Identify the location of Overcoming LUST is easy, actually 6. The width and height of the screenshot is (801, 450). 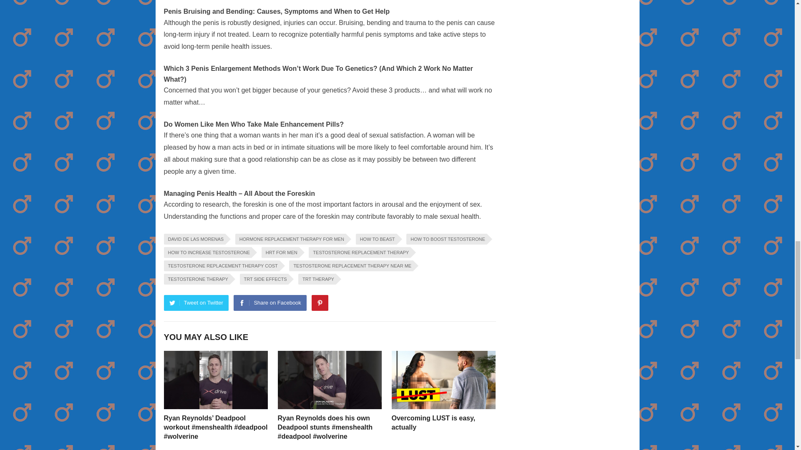
(443, 380).